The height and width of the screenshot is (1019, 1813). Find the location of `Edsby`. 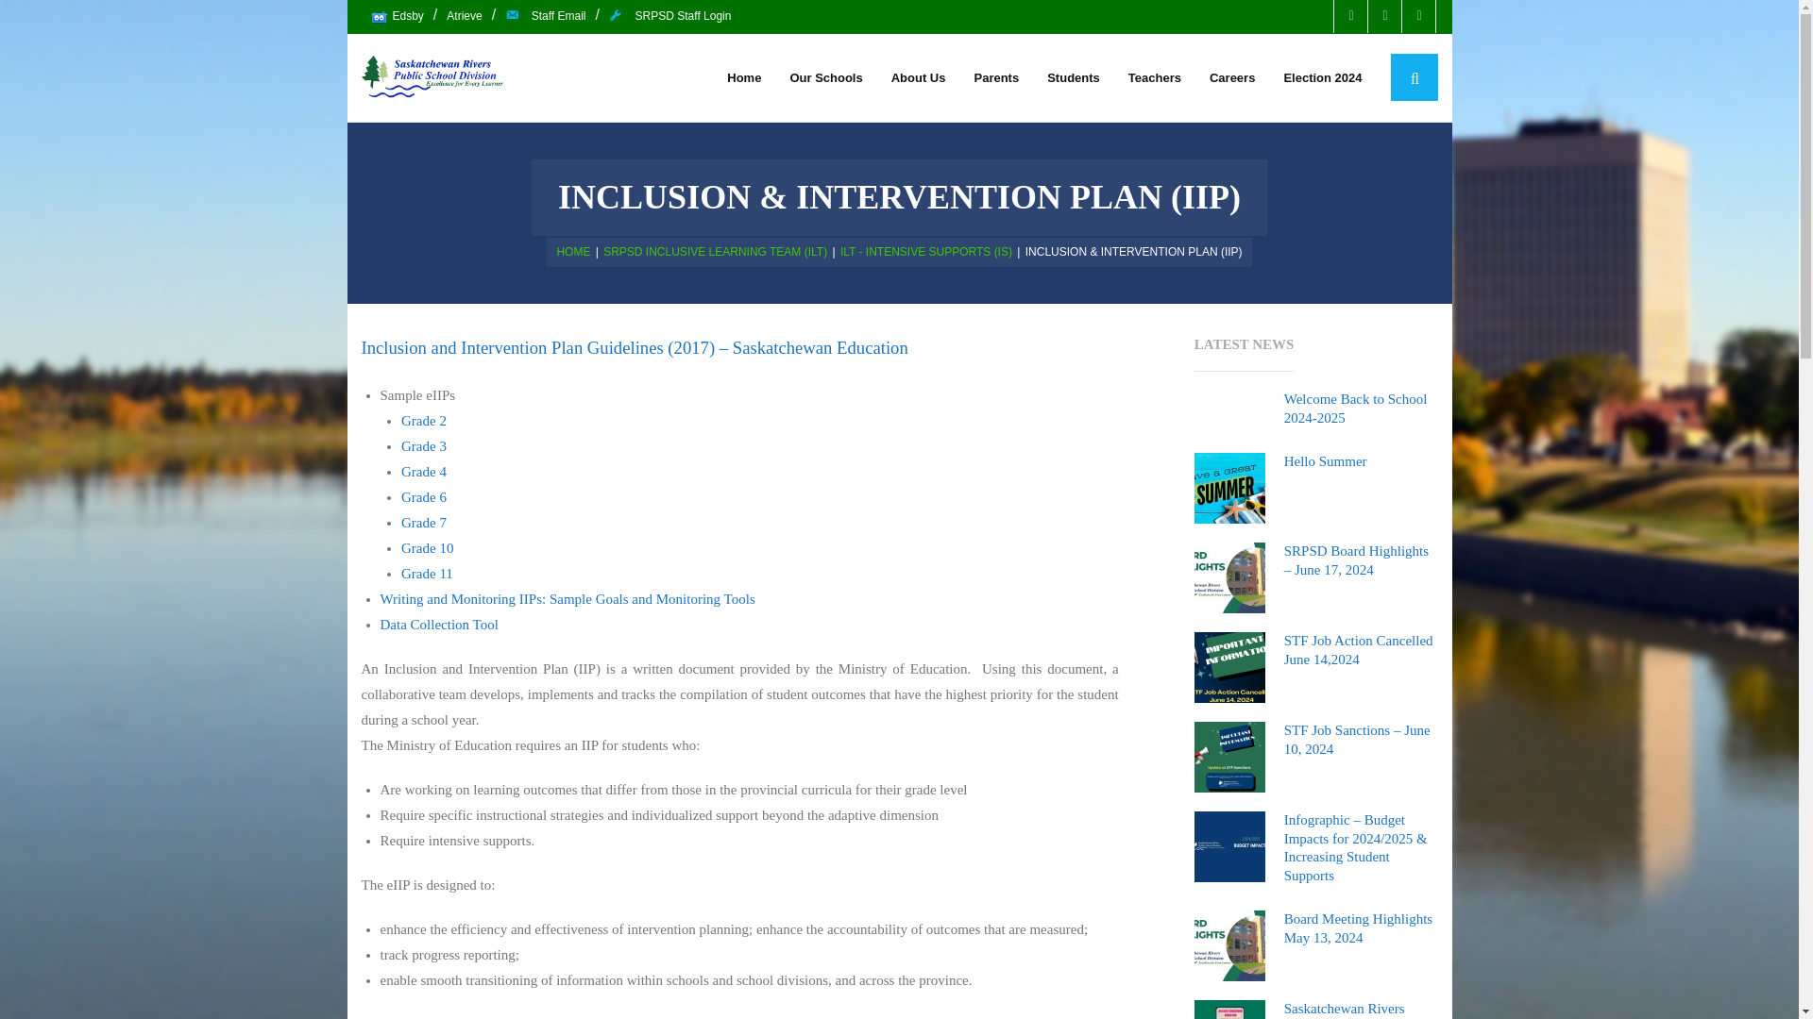

Edsby is located at coordinates (397, 17).